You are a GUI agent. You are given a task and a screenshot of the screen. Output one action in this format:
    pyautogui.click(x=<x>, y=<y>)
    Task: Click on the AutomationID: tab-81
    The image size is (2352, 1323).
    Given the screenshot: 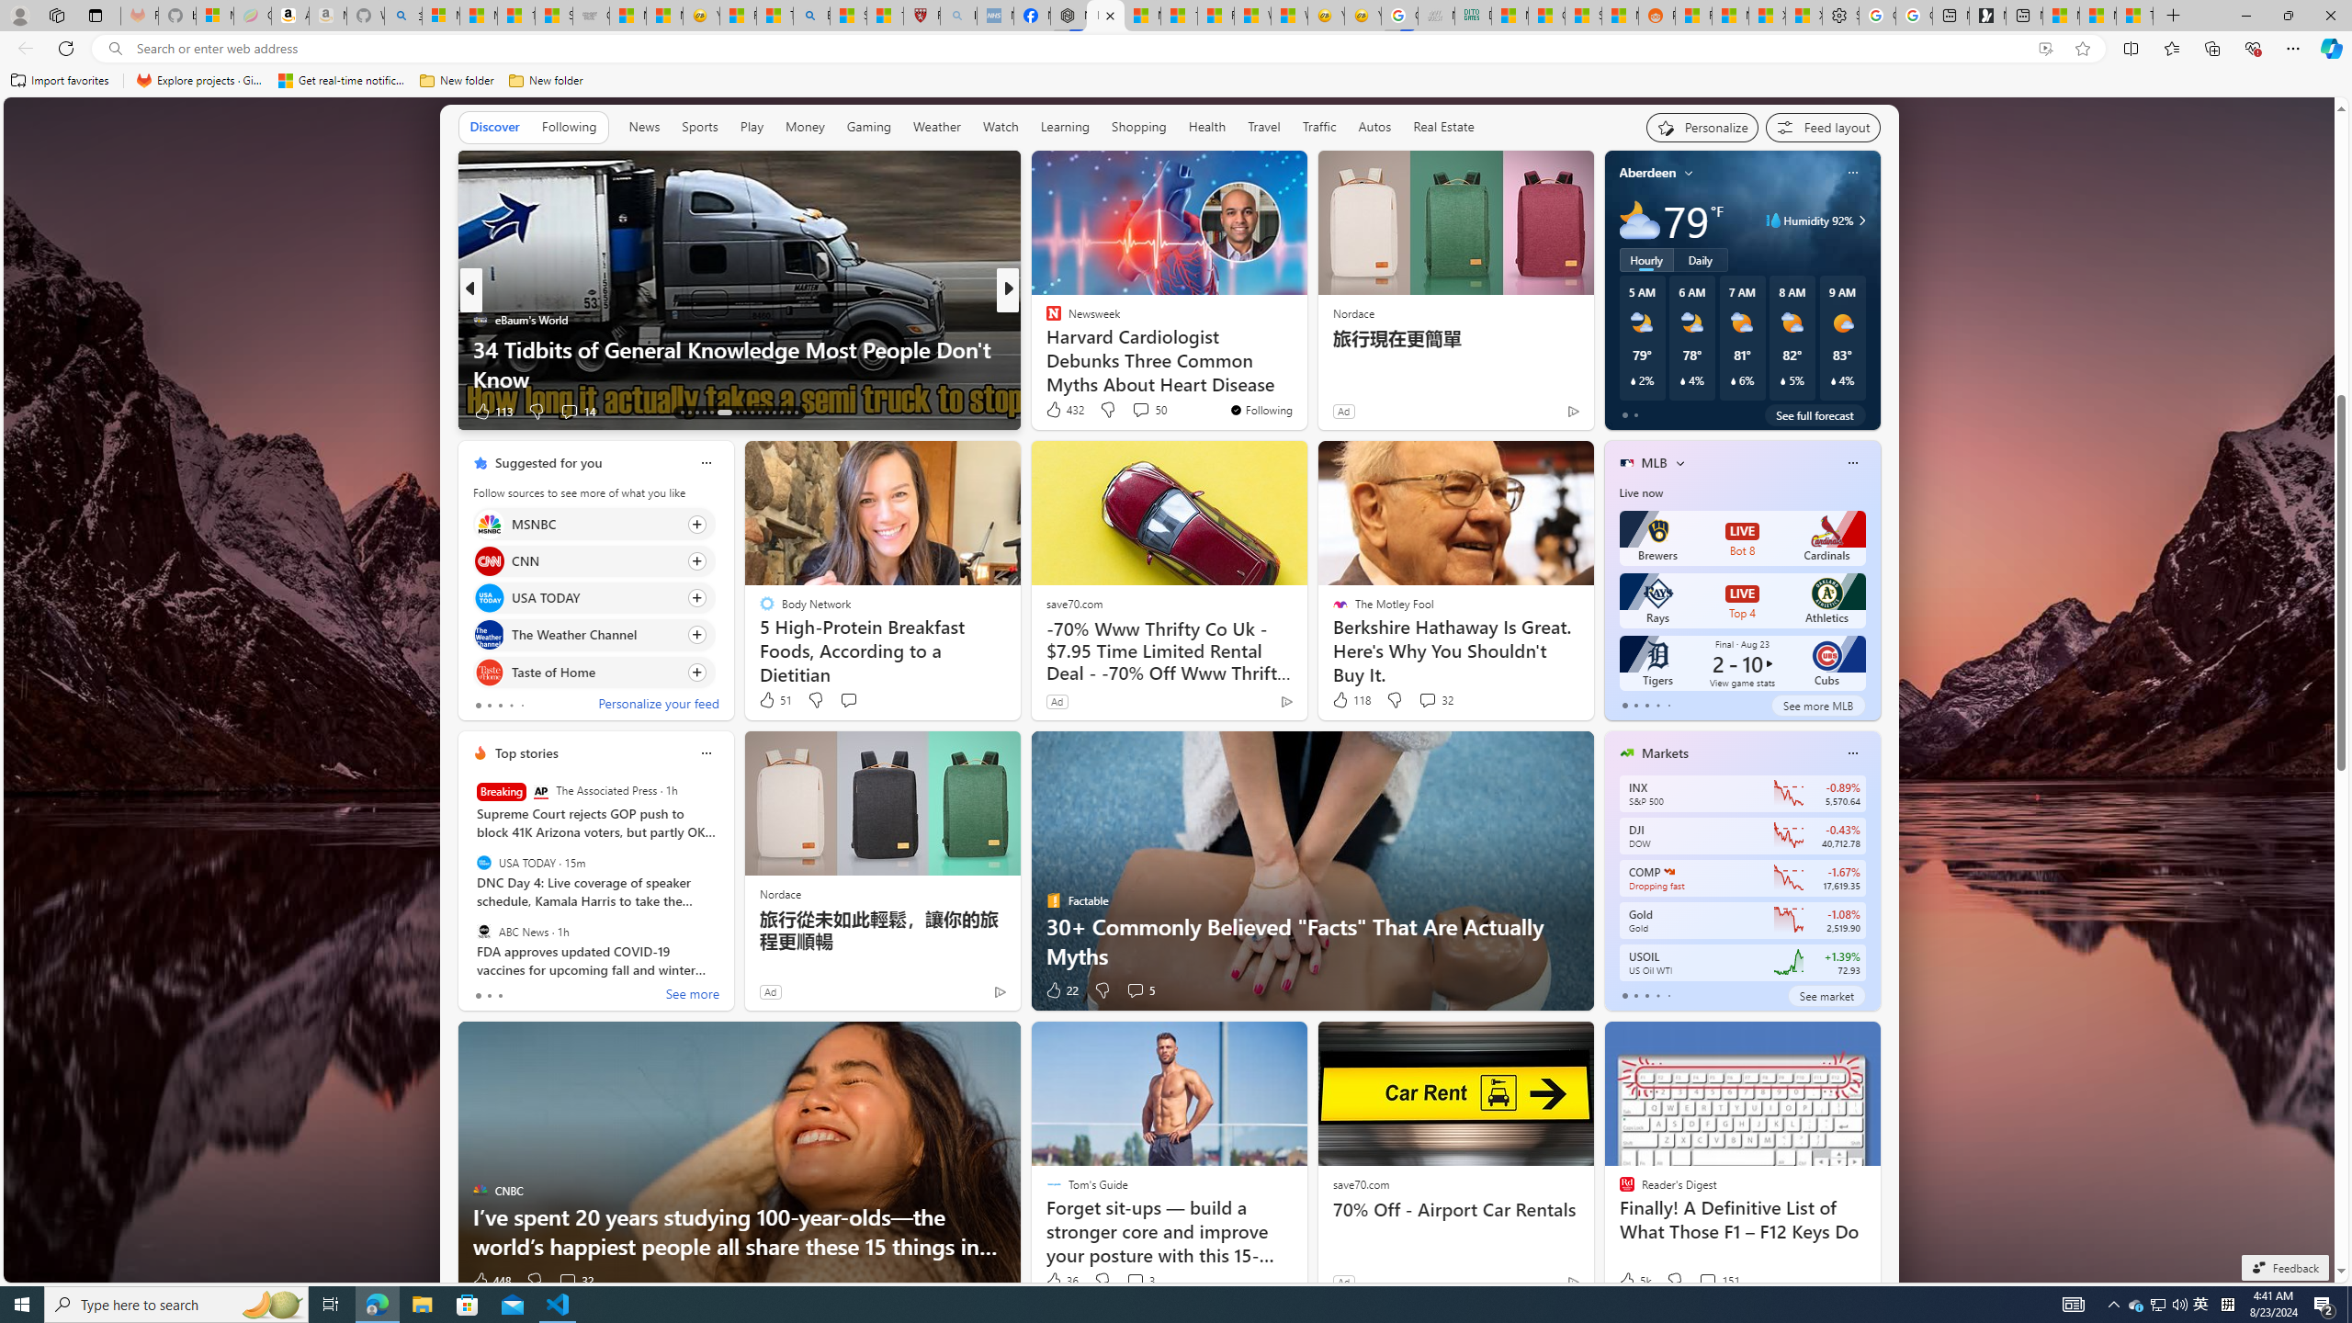 What is the action you would take?
    pyautogui.click(x=796, y=413)
    